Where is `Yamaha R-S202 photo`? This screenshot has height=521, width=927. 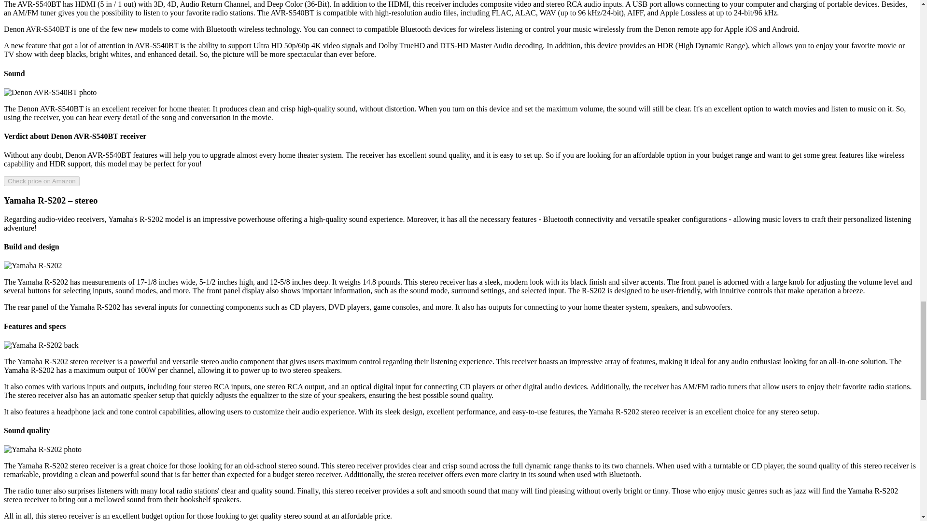 Yamaha R-S202 photo is located at coordinates (42, 450).